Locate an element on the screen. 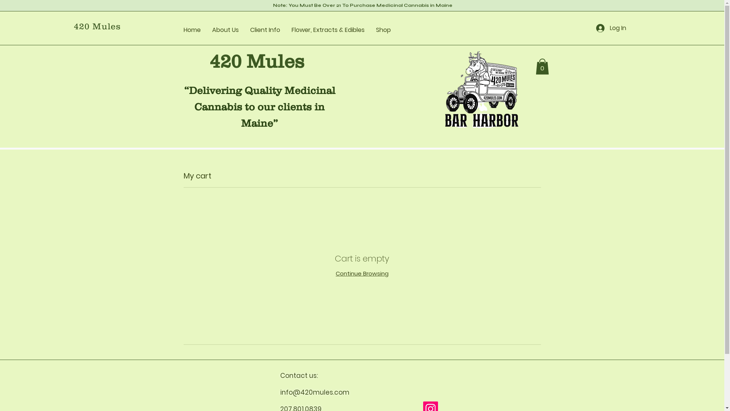 The height and width of the screenshot is (411, 730). Flower, Extracts & Edibles is located at coordinates (328, 30).